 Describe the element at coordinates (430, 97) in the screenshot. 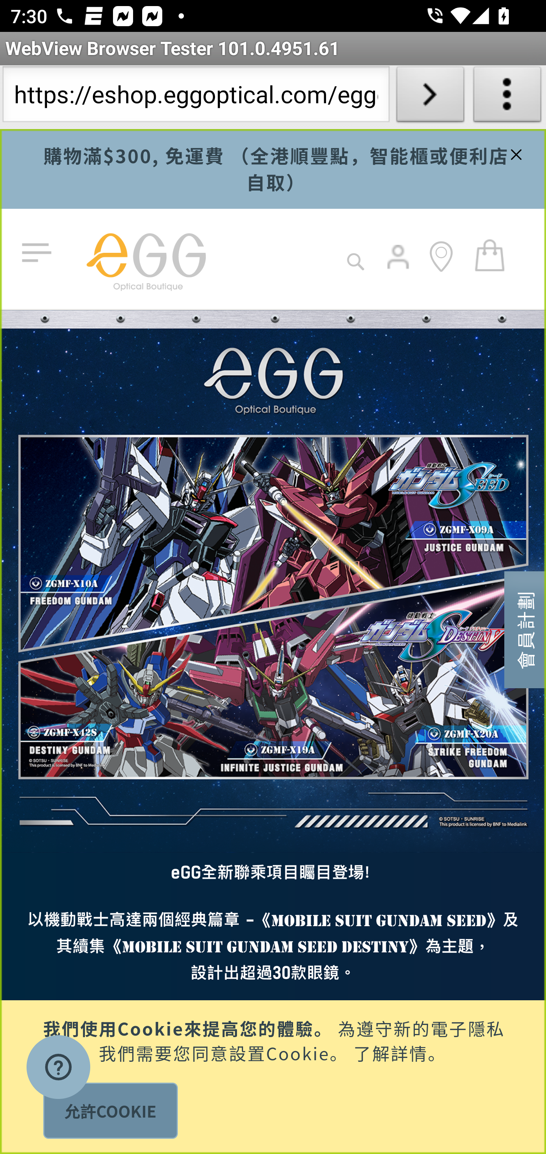

I see `Load URL` at that location.